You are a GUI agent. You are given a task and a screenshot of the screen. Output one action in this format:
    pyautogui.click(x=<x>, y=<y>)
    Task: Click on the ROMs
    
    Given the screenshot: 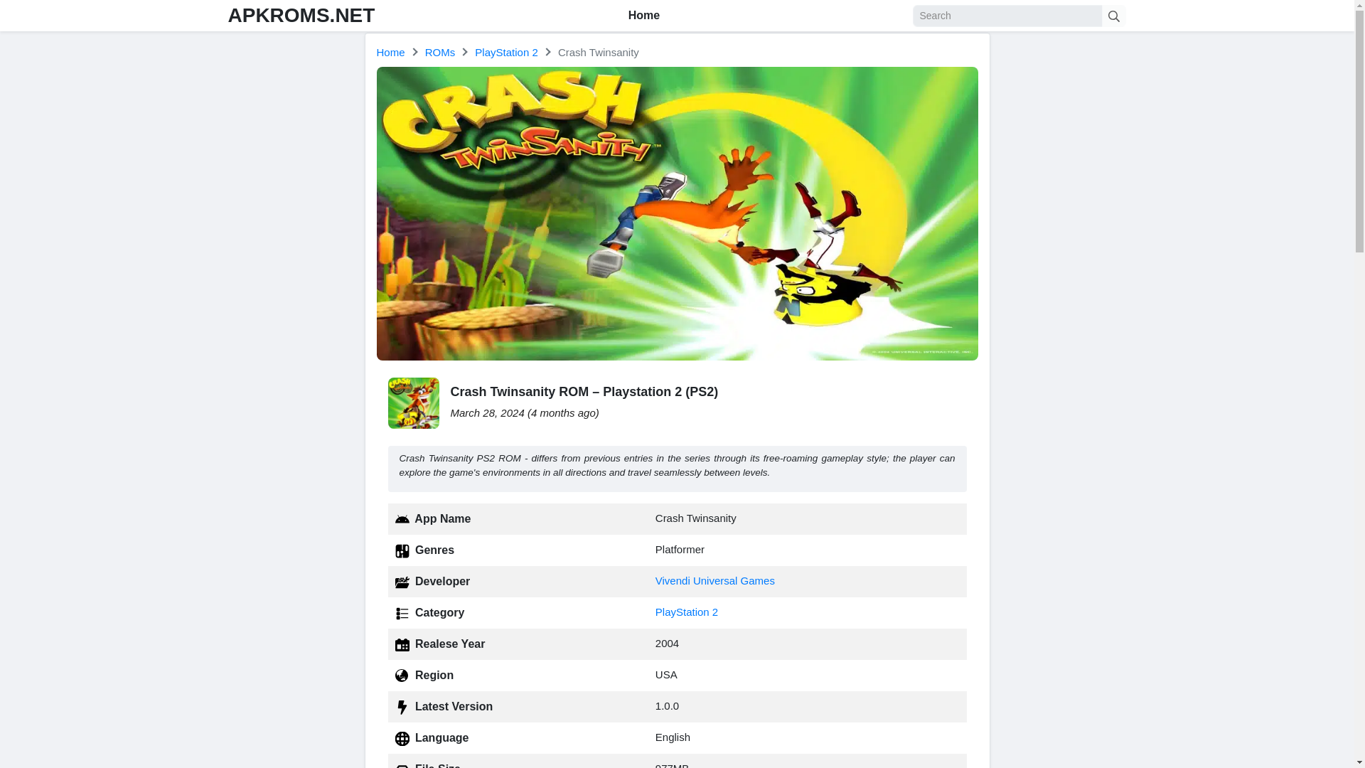 What is the action you would take?
    pyautogui.click(x=440, y=52)
    